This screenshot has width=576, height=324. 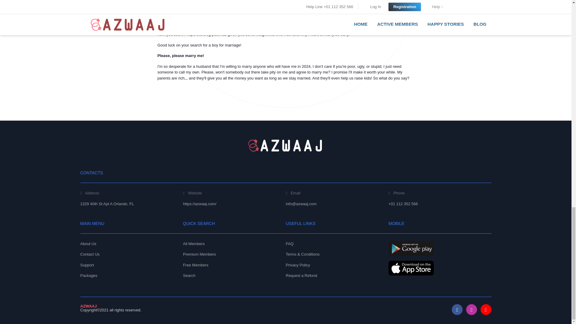 I want to click on Premium Members, so click(x=199, y=254).